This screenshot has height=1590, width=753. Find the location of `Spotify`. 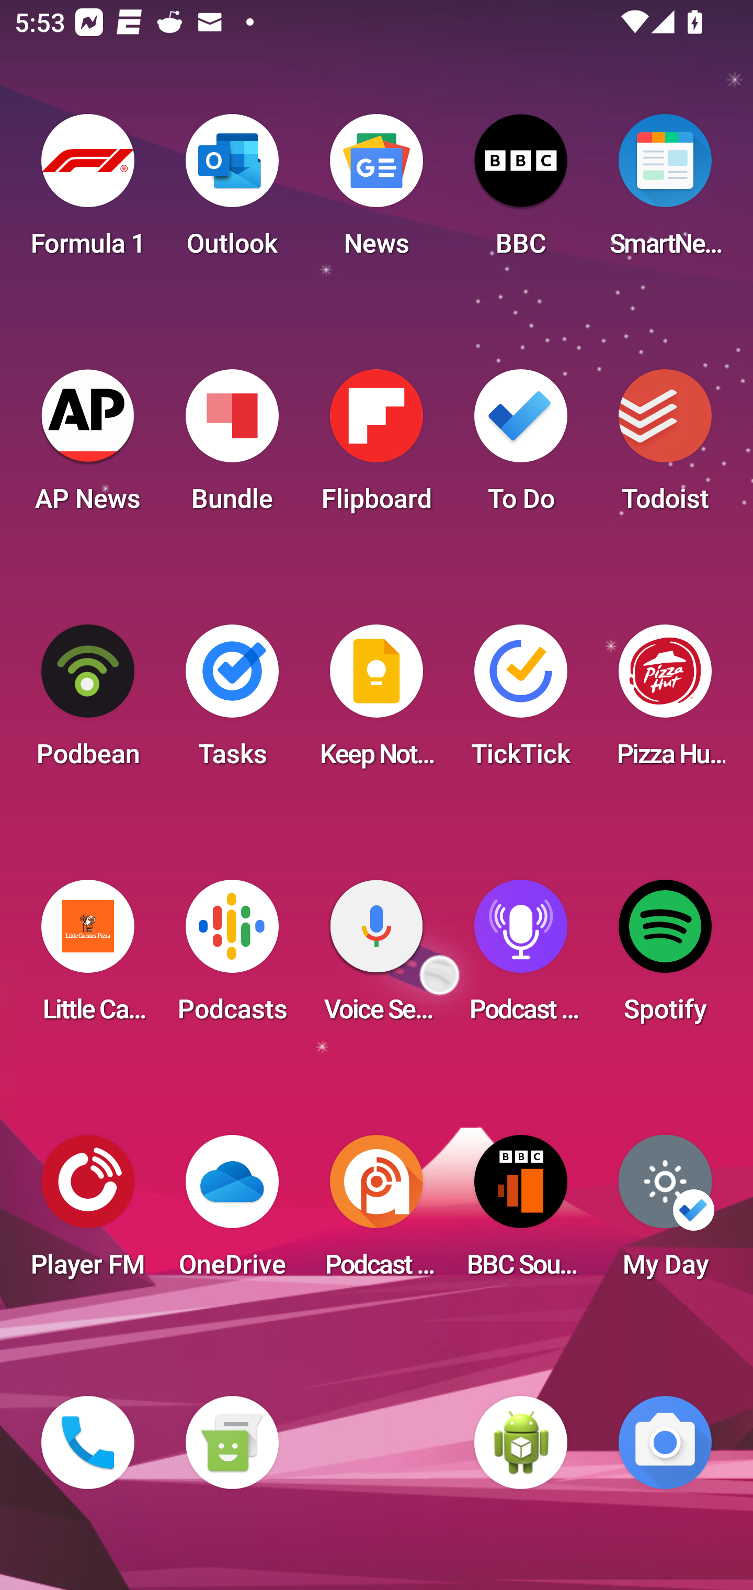

Spotify is located at coordinates (665, 957).